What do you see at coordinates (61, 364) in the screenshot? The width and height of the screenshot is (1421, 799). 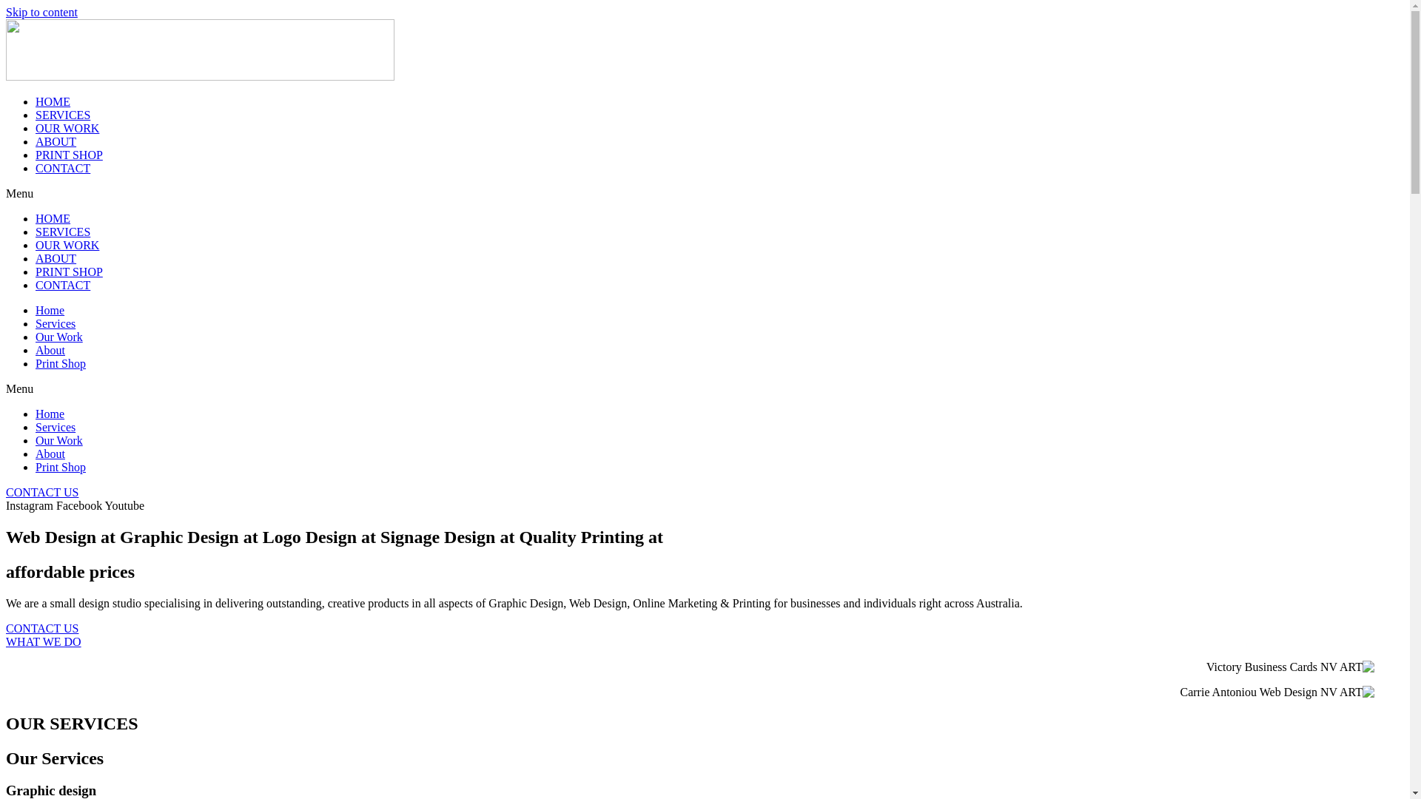 I see `Print Shop` at bounding box center [61, 364].